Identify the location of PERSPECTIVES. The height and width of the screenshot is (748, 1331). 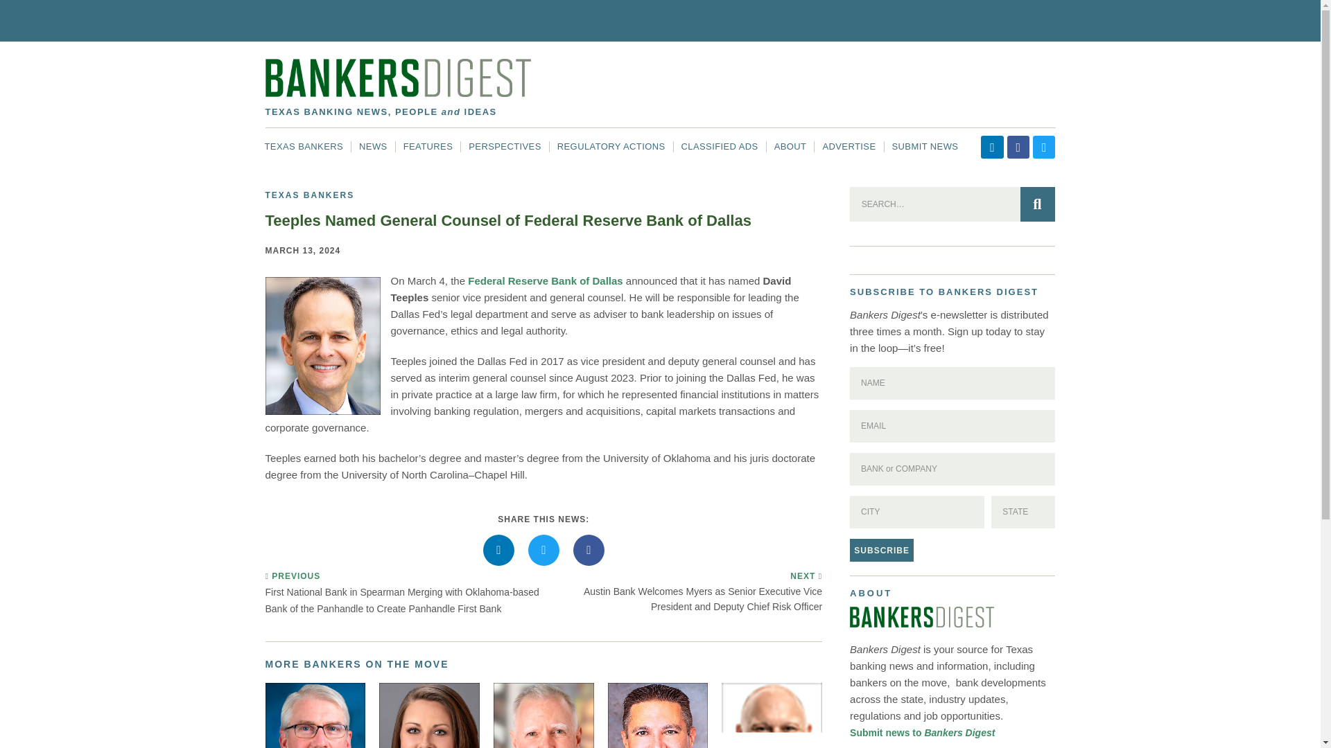
(505, 147).